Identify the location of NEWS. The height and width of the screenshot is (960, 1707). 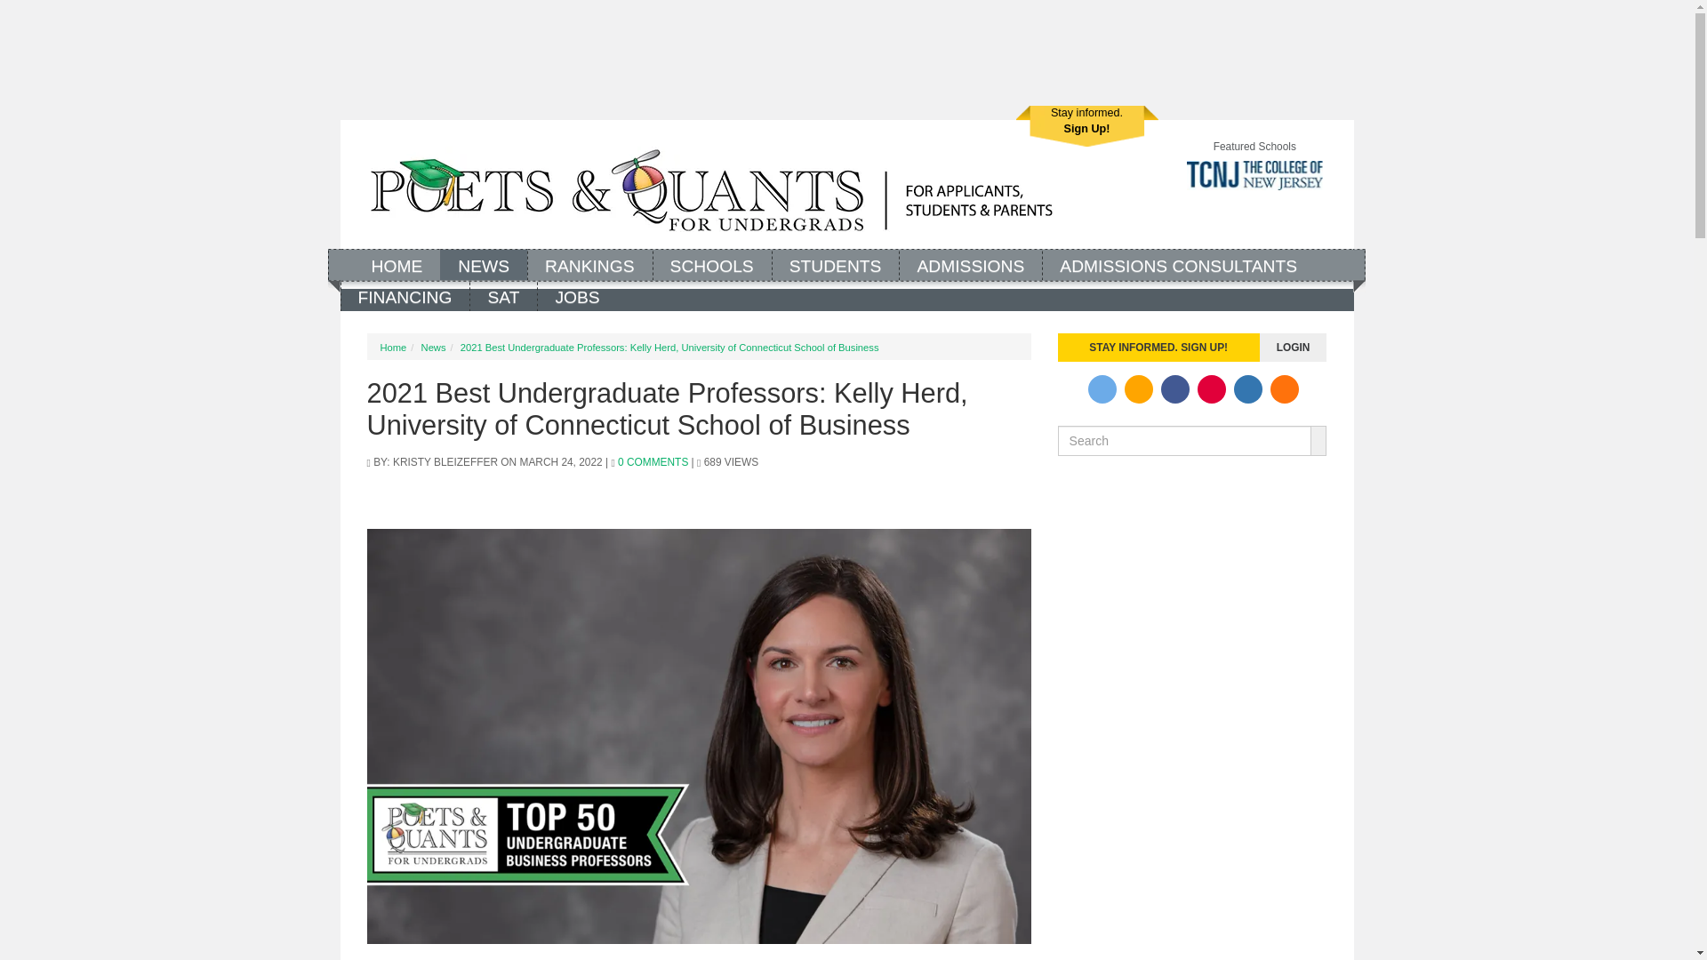
(405, 295).